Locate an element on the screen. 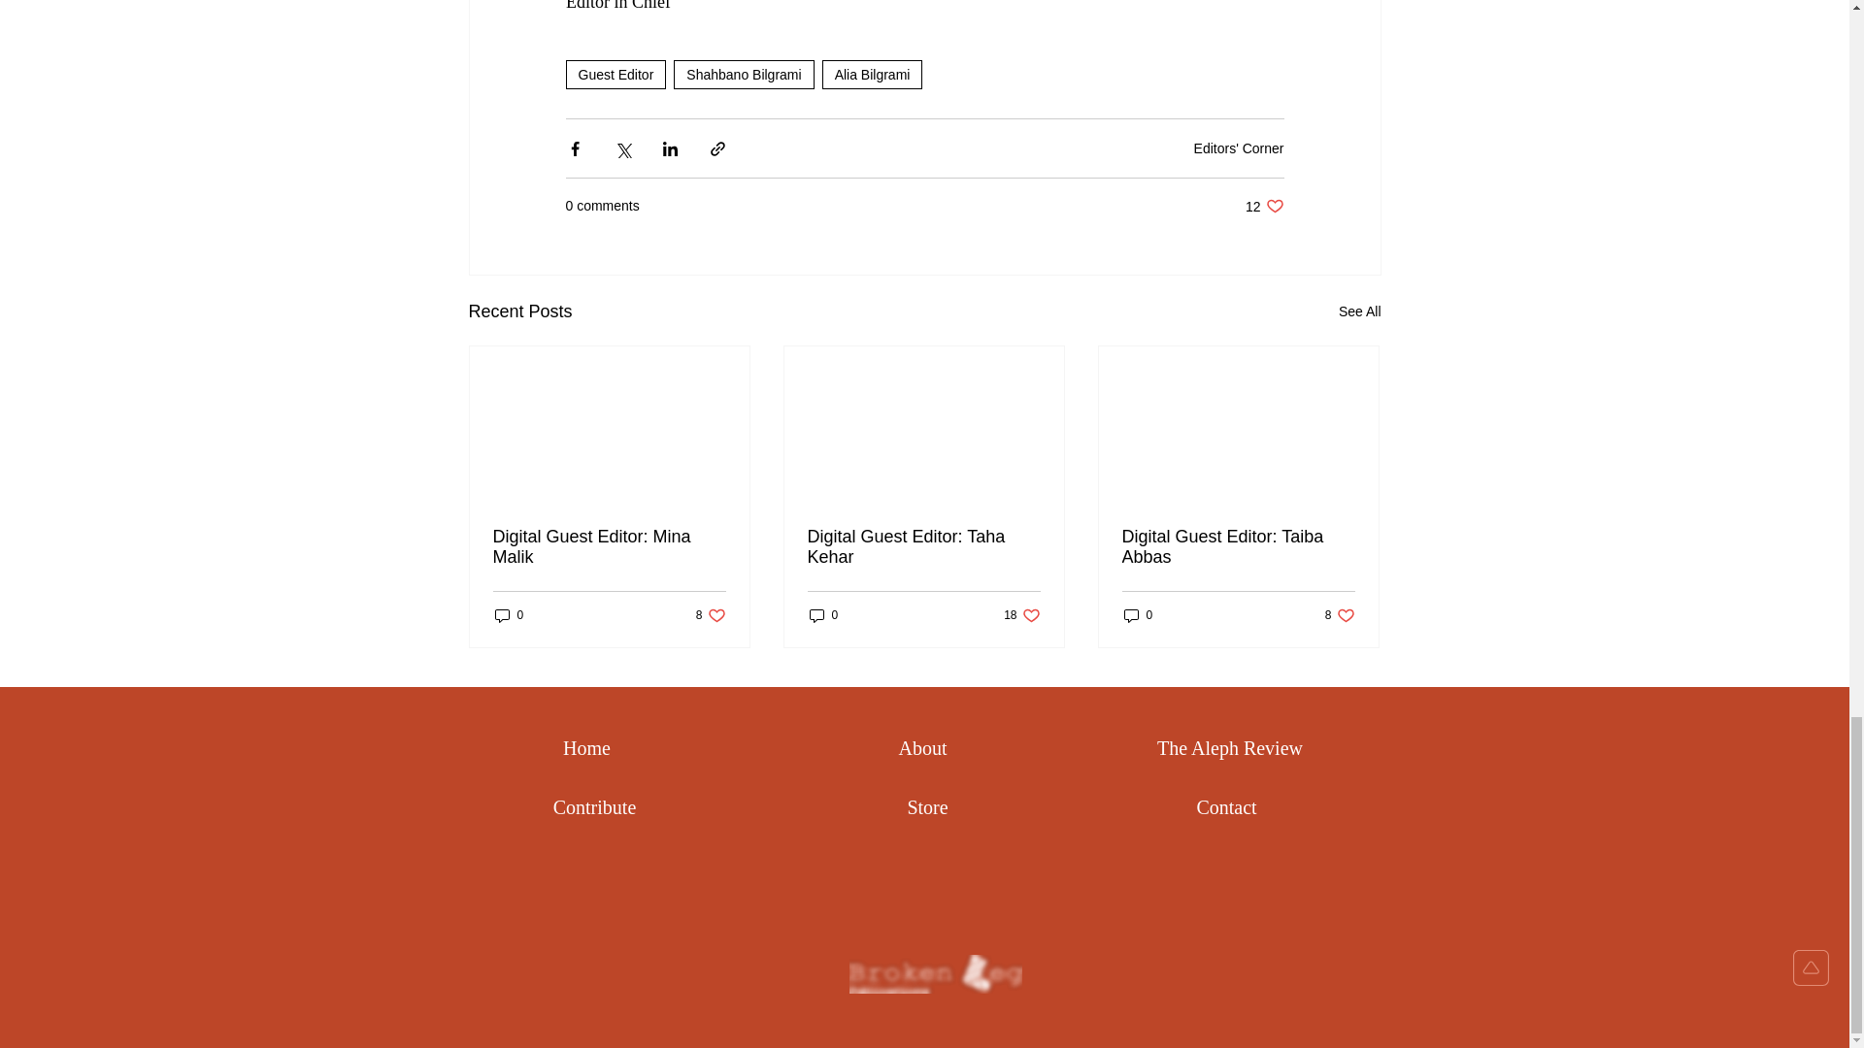 The height and width of the screenshot is (1048, 1864). Shahbano Bilgrami is located at coordinates (743, 74).